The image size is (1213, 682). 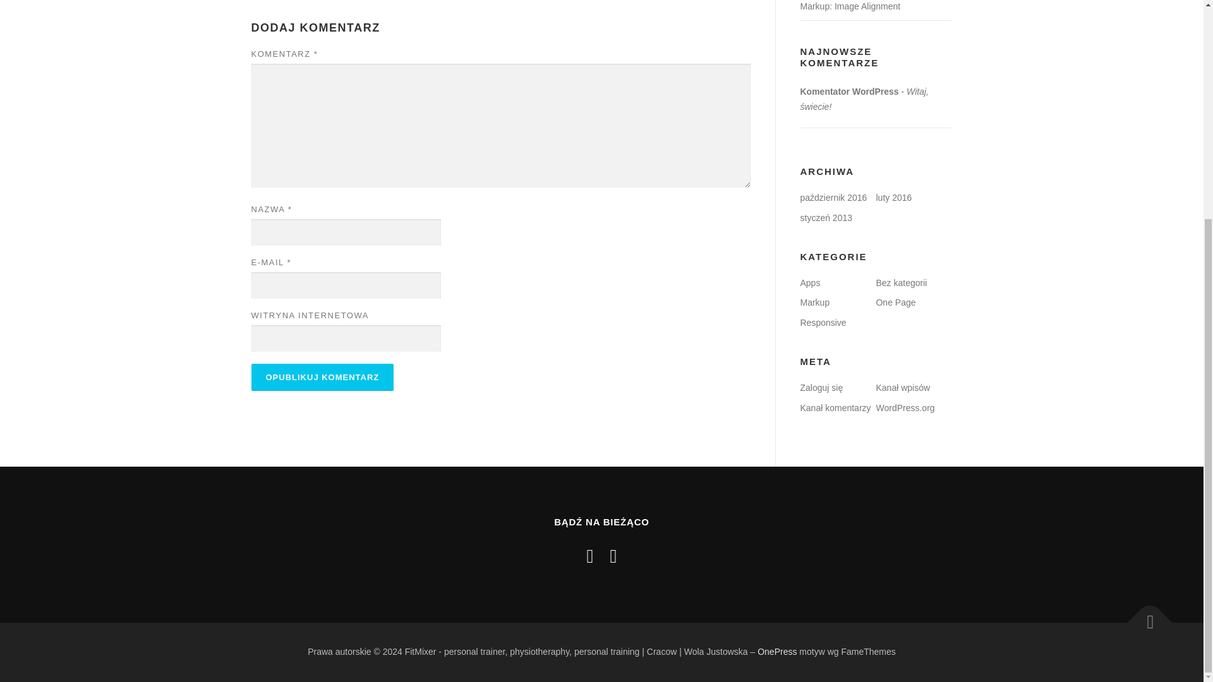 I want to click on One Page, so click(x=896, y=302).